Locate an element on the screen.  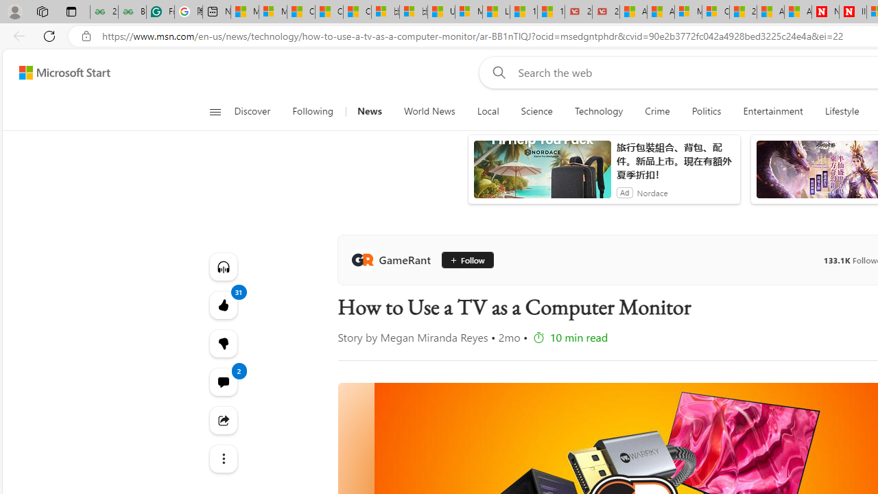
21 Movies That Outdid the Books They Were Based On is located at coordinates (606, 12).